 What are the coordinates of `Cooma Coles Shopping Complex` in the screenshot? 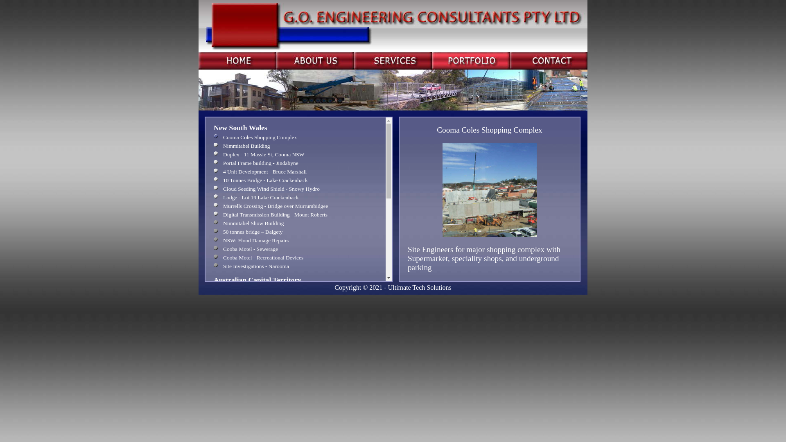 It's located at (296, 138).